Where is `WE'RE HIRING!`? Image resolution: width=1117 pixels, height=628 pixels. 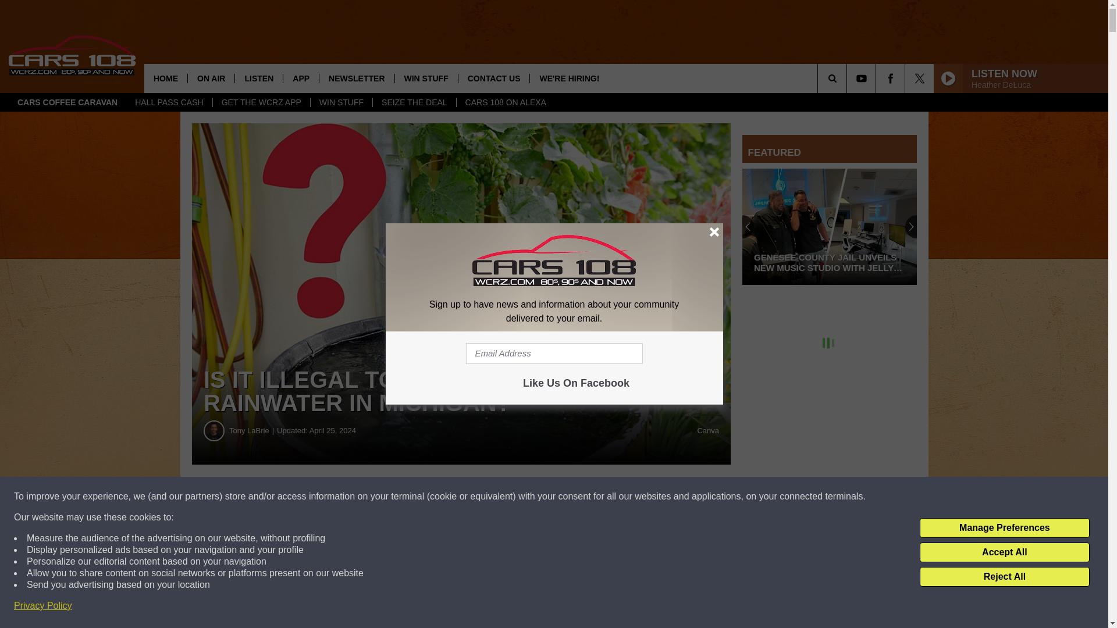
WE'RE HIRING! is located at coordinates (569, 78).